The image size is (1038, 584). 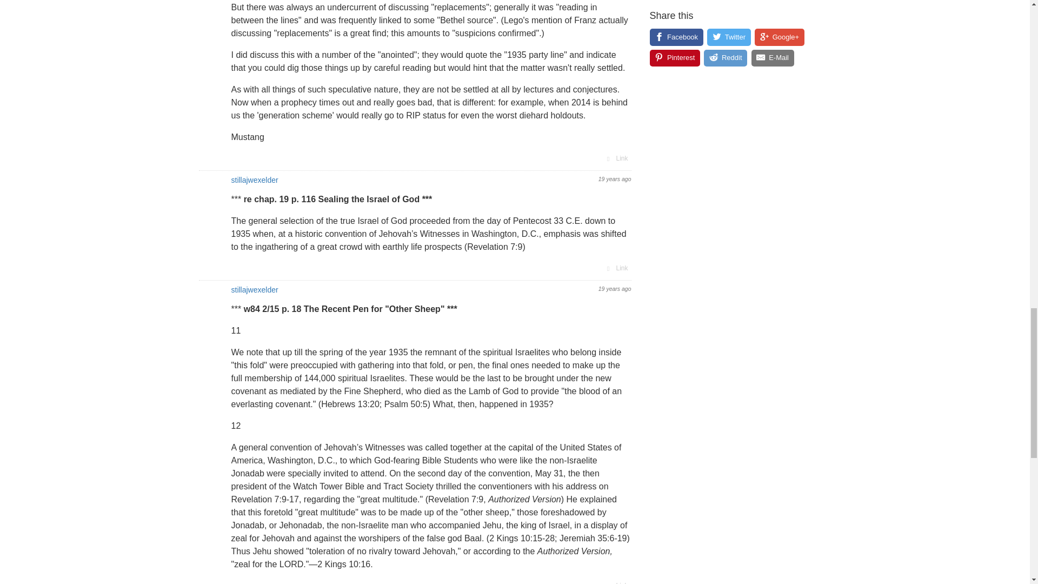 I want to click on Link, so click(x=616, y=268).